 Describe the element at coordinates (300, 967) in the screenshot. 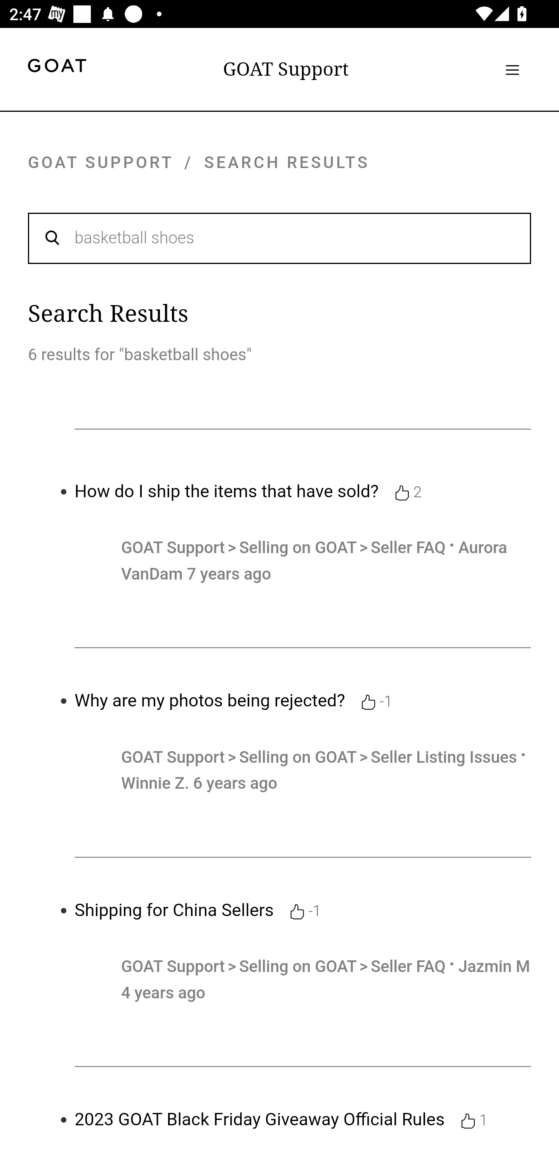

I see `Selling on GOAT ` at that location.